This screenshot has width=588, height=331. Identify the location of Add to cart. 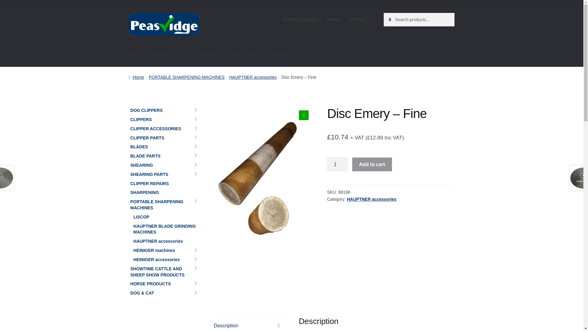
(372, 165).